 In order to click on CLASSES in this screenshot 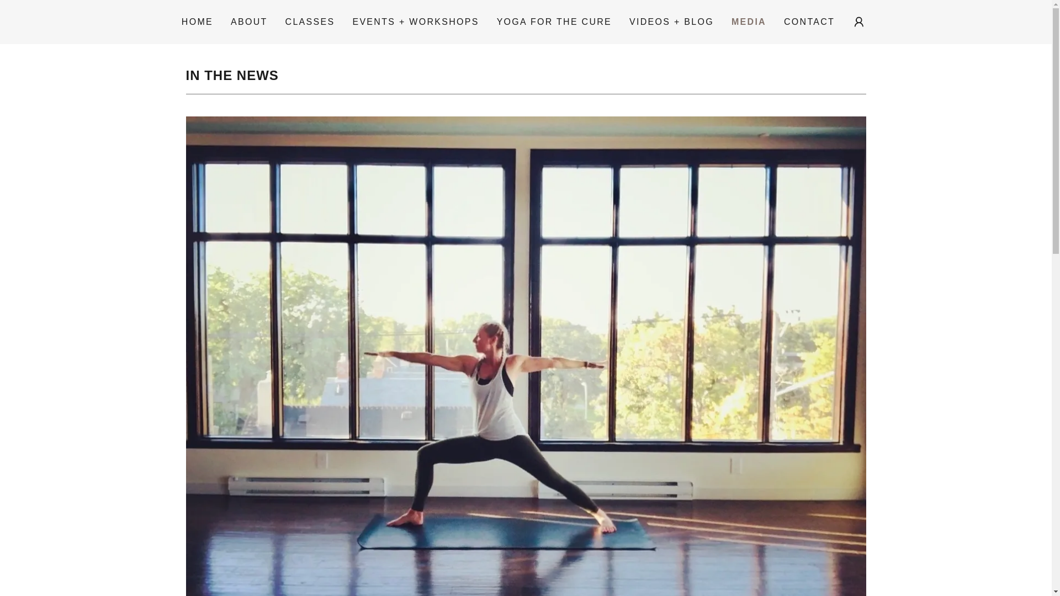, I will do `click(310, 22)`.